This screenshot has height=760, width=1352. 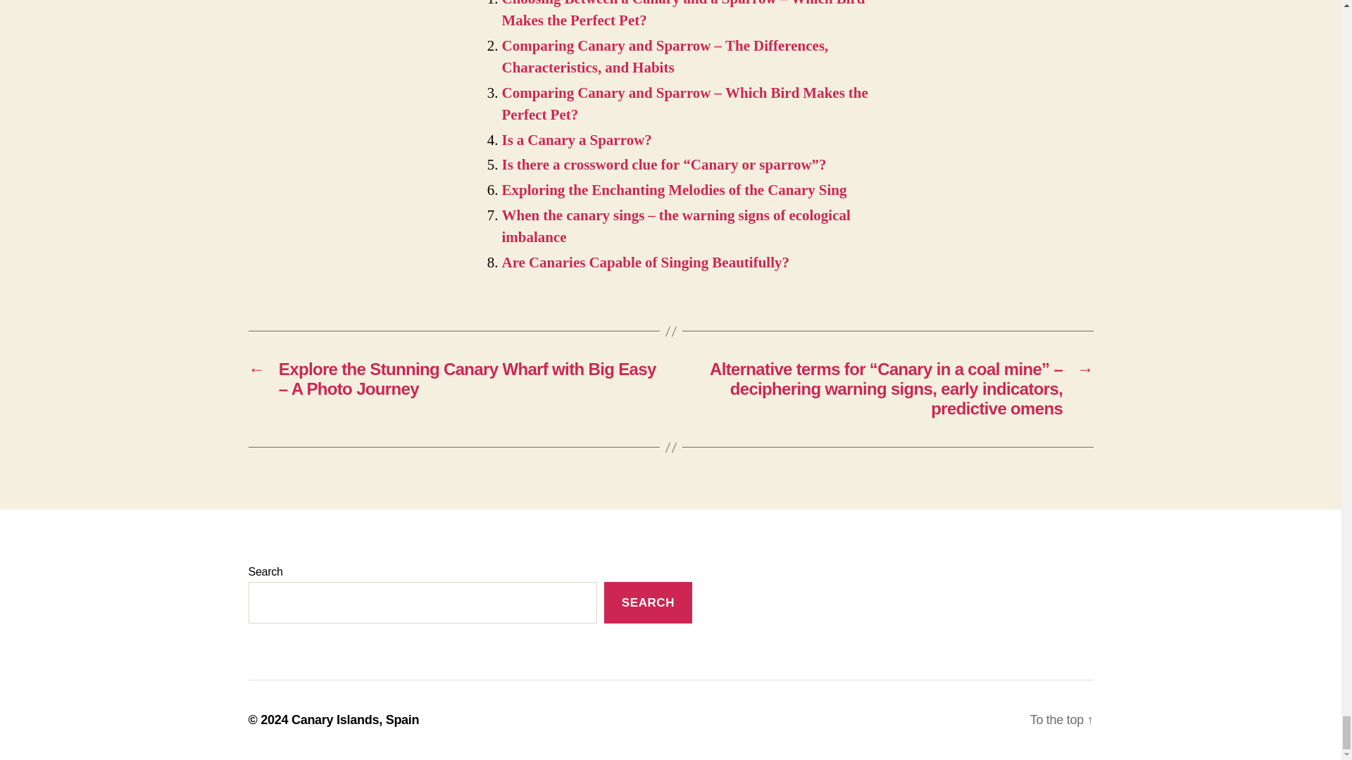 I want to click on Are Canaries Capable of Singing Beautifully?, so click(x=645, y=262).